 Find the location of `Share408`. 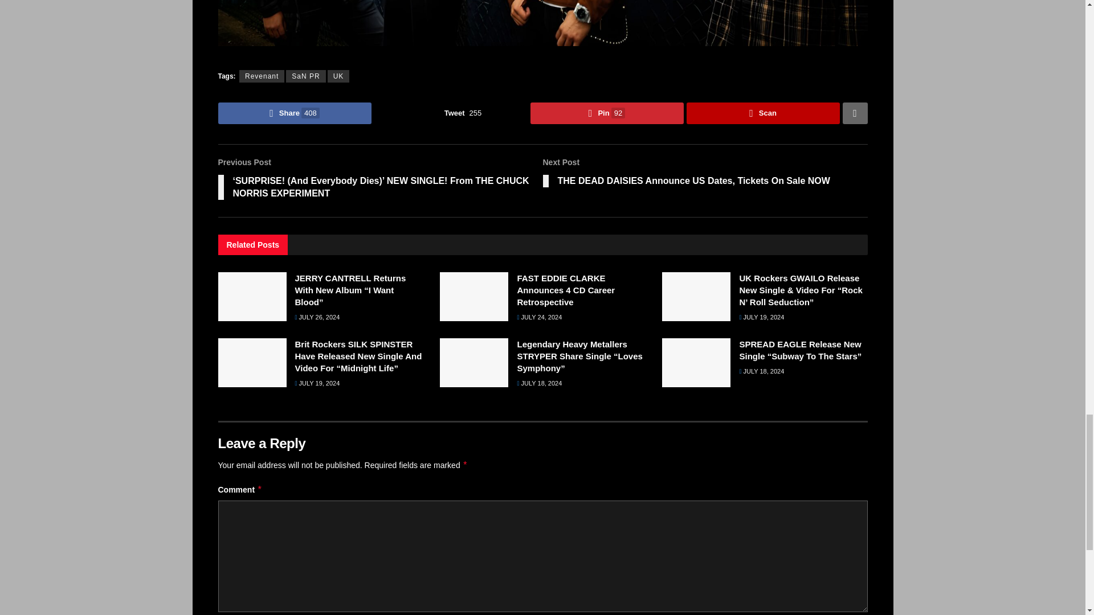

Share408 is located at coordinates (294, 113).